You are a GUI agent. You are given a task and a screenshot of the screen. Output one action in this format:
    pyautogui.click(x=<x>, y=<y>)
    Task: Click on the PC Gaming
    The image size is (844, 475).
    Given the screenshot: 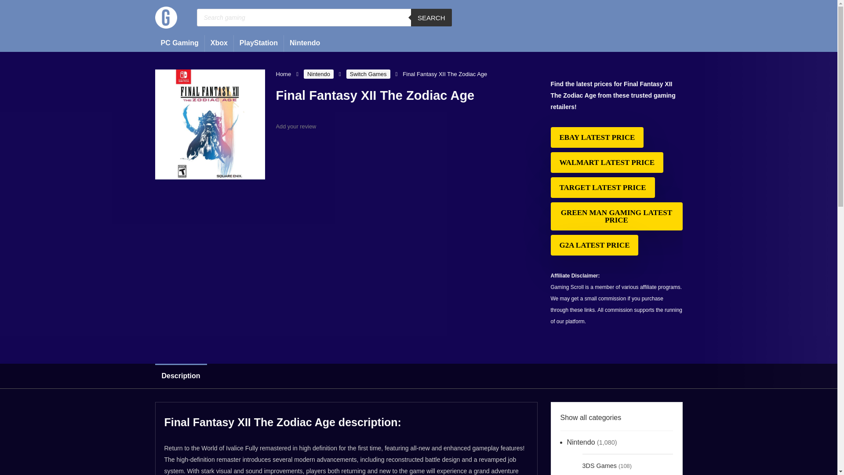 What is the action you would take?
    pyautogui.click(x=179, y=43)
    